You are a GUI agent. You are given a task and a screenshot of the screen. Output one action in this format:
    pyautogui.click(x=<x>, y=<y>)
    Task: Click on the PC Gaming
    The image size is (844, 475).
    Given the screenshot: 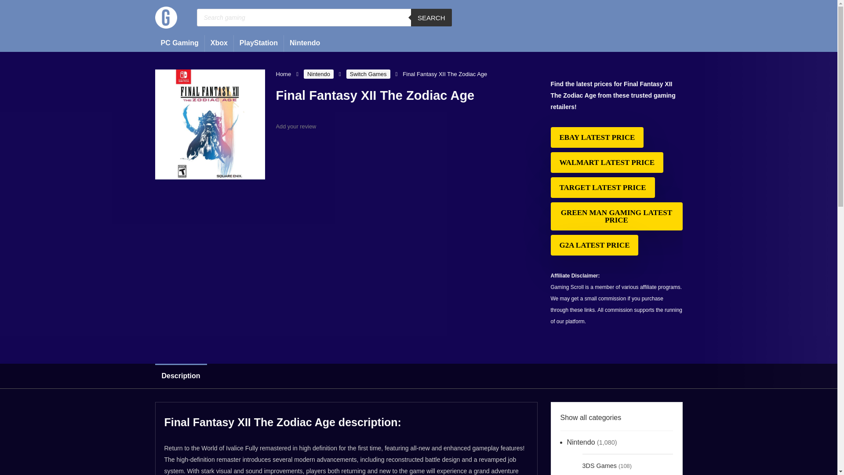 What is the action you would take?
    pyautogui.click(x=179, y=43)
    